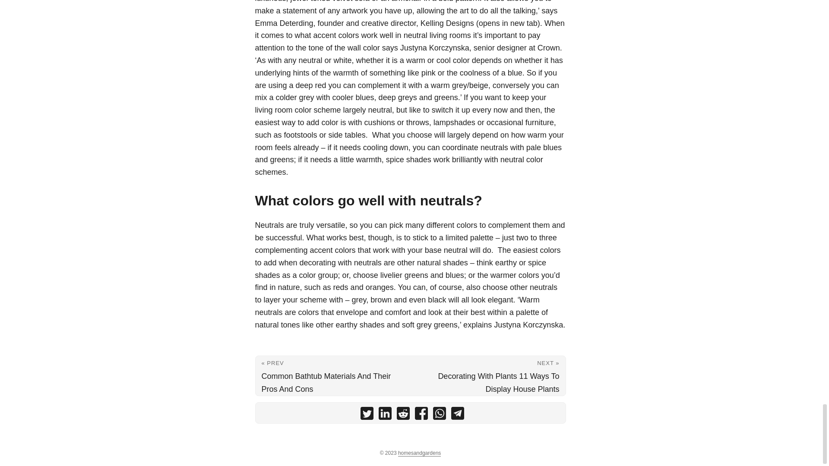 This screenshot has width=829, height=466. What do you see at coordinates (419, 453) in the screenshot?
I see `homesandgardens` at bounding box center [419, 453].